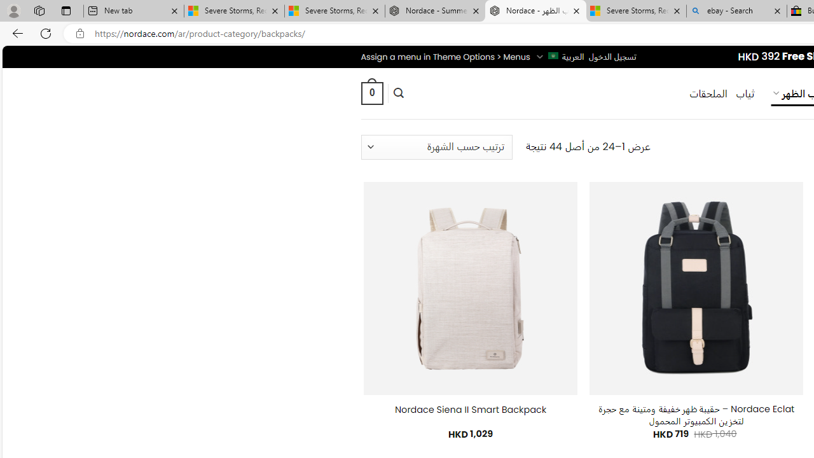 This screenshot has width=814, height=458. Describe the element at coordinates (435, 11) in the screenshot. I see `Nordace - Summer Adventures 2024` at that location.